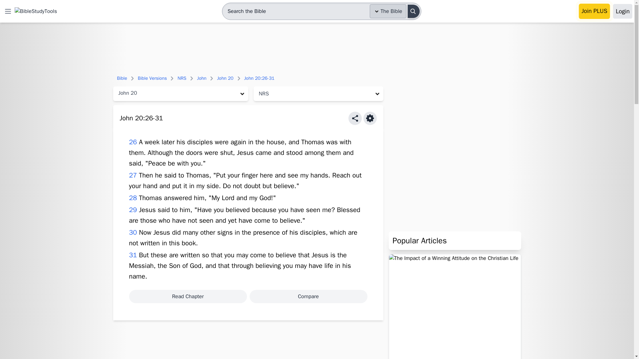  What do you see at coordinates (594, 11) in the screenshot?
I see `Join PLUS` at bounding box center [594, 11].